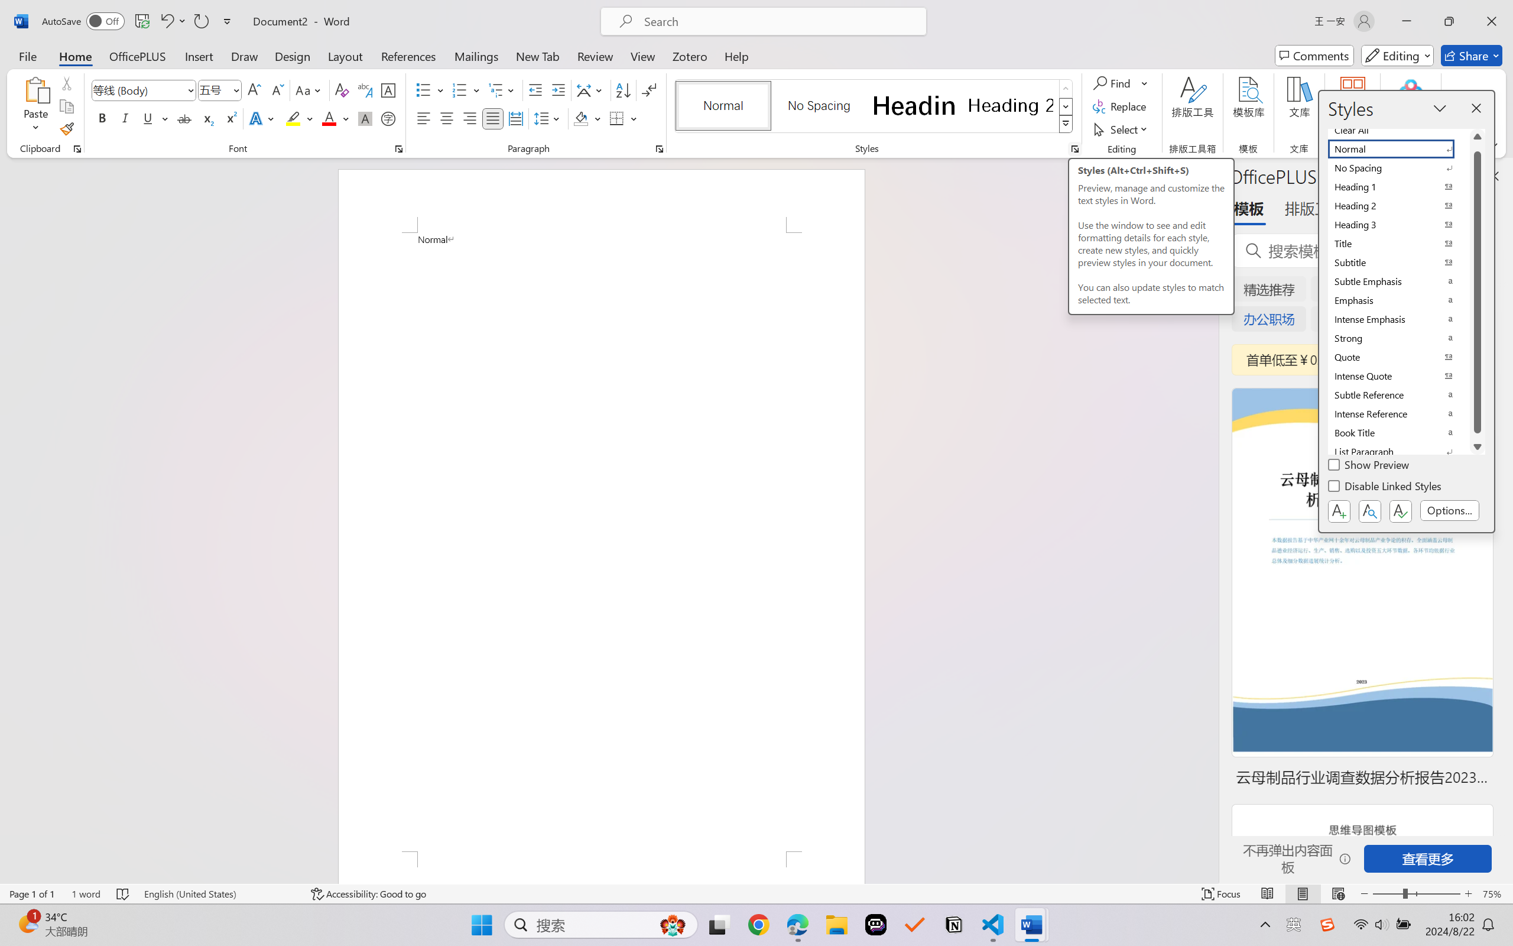 Image resolution: width=1513 pixels, height=946 pixels. What do you see at coordinates (538, 56) in the screenshot?
I see `New Tab` at bounding box center [538, 56].